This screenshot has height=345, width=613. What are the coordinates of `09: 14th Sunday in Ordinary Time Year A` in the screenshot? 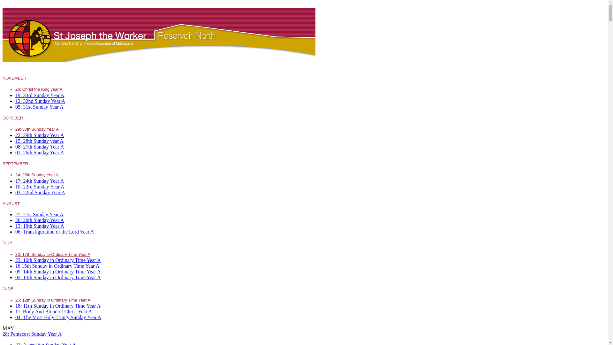 It's located at (58, 272).